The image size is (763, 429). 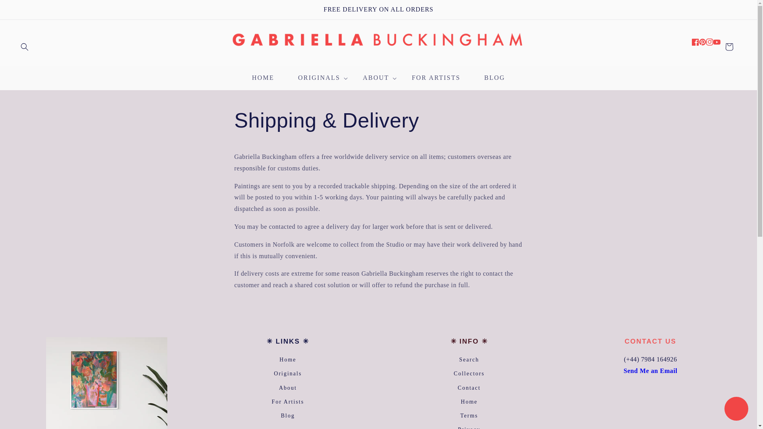 What do you see at coordinates (436, 78) in the screenshot?
I see `FOR ARTISTS` at bounding box center [436, 78].